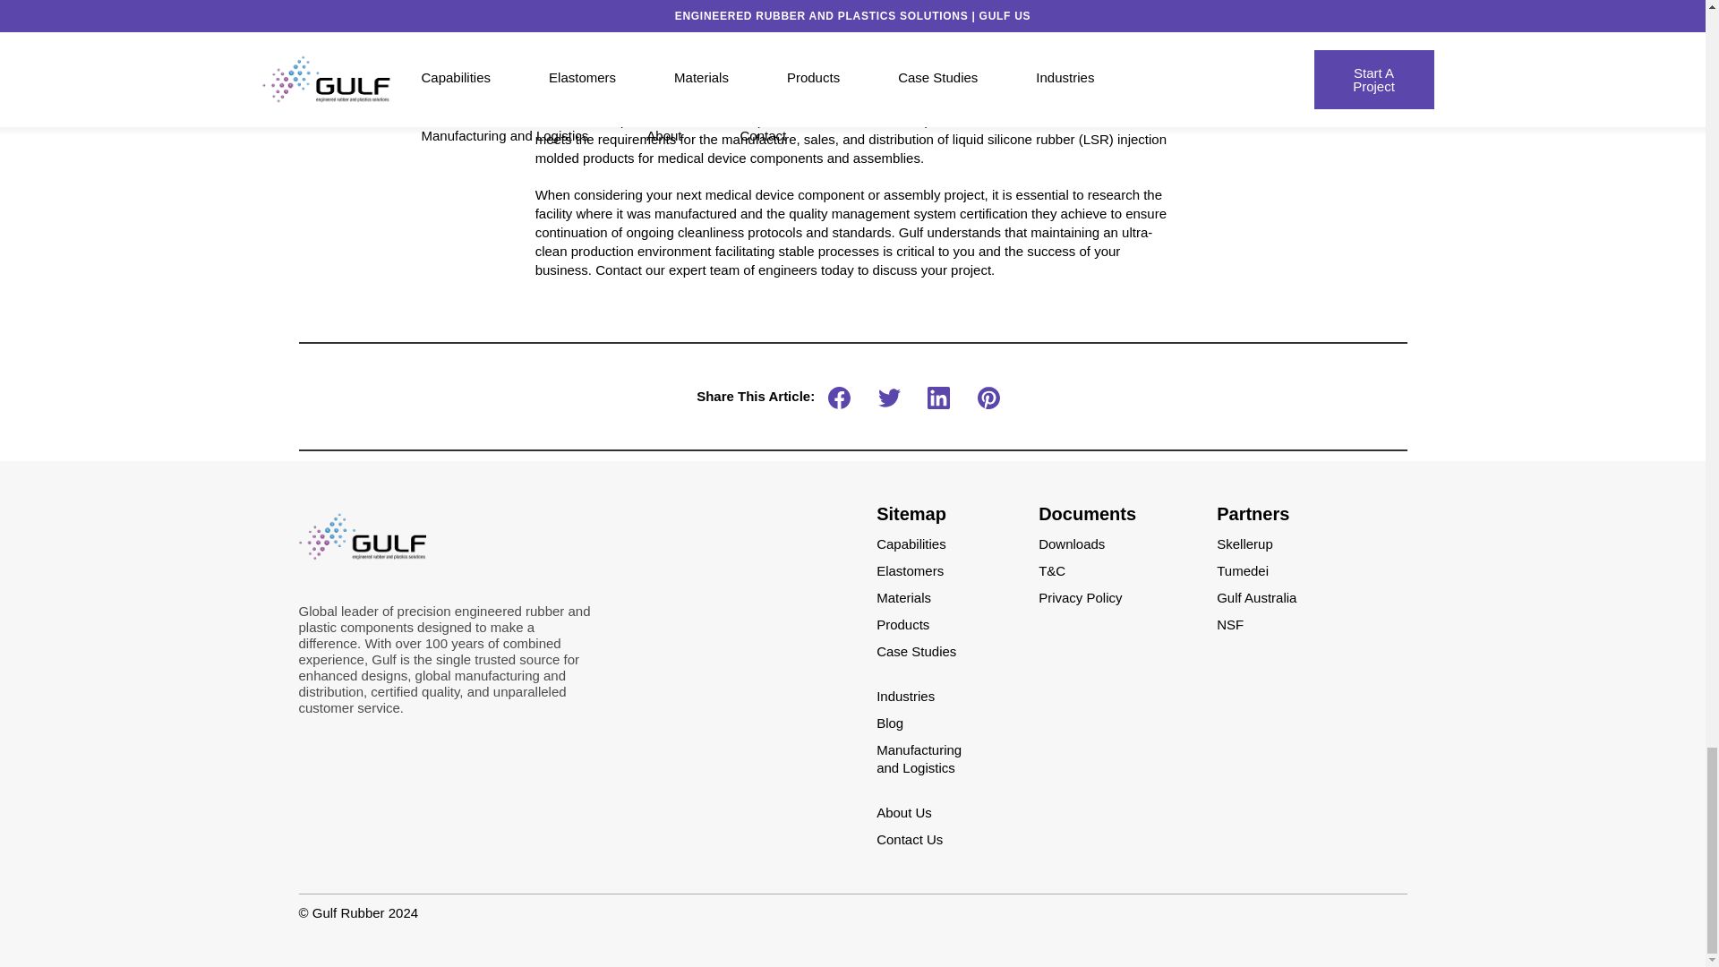 Image resolution: width=1719 pixels, height=967 pixels. Describe the element at coordinates (919, 767) in the screenshot. I see `Manufacturing and Logistics` at that location.